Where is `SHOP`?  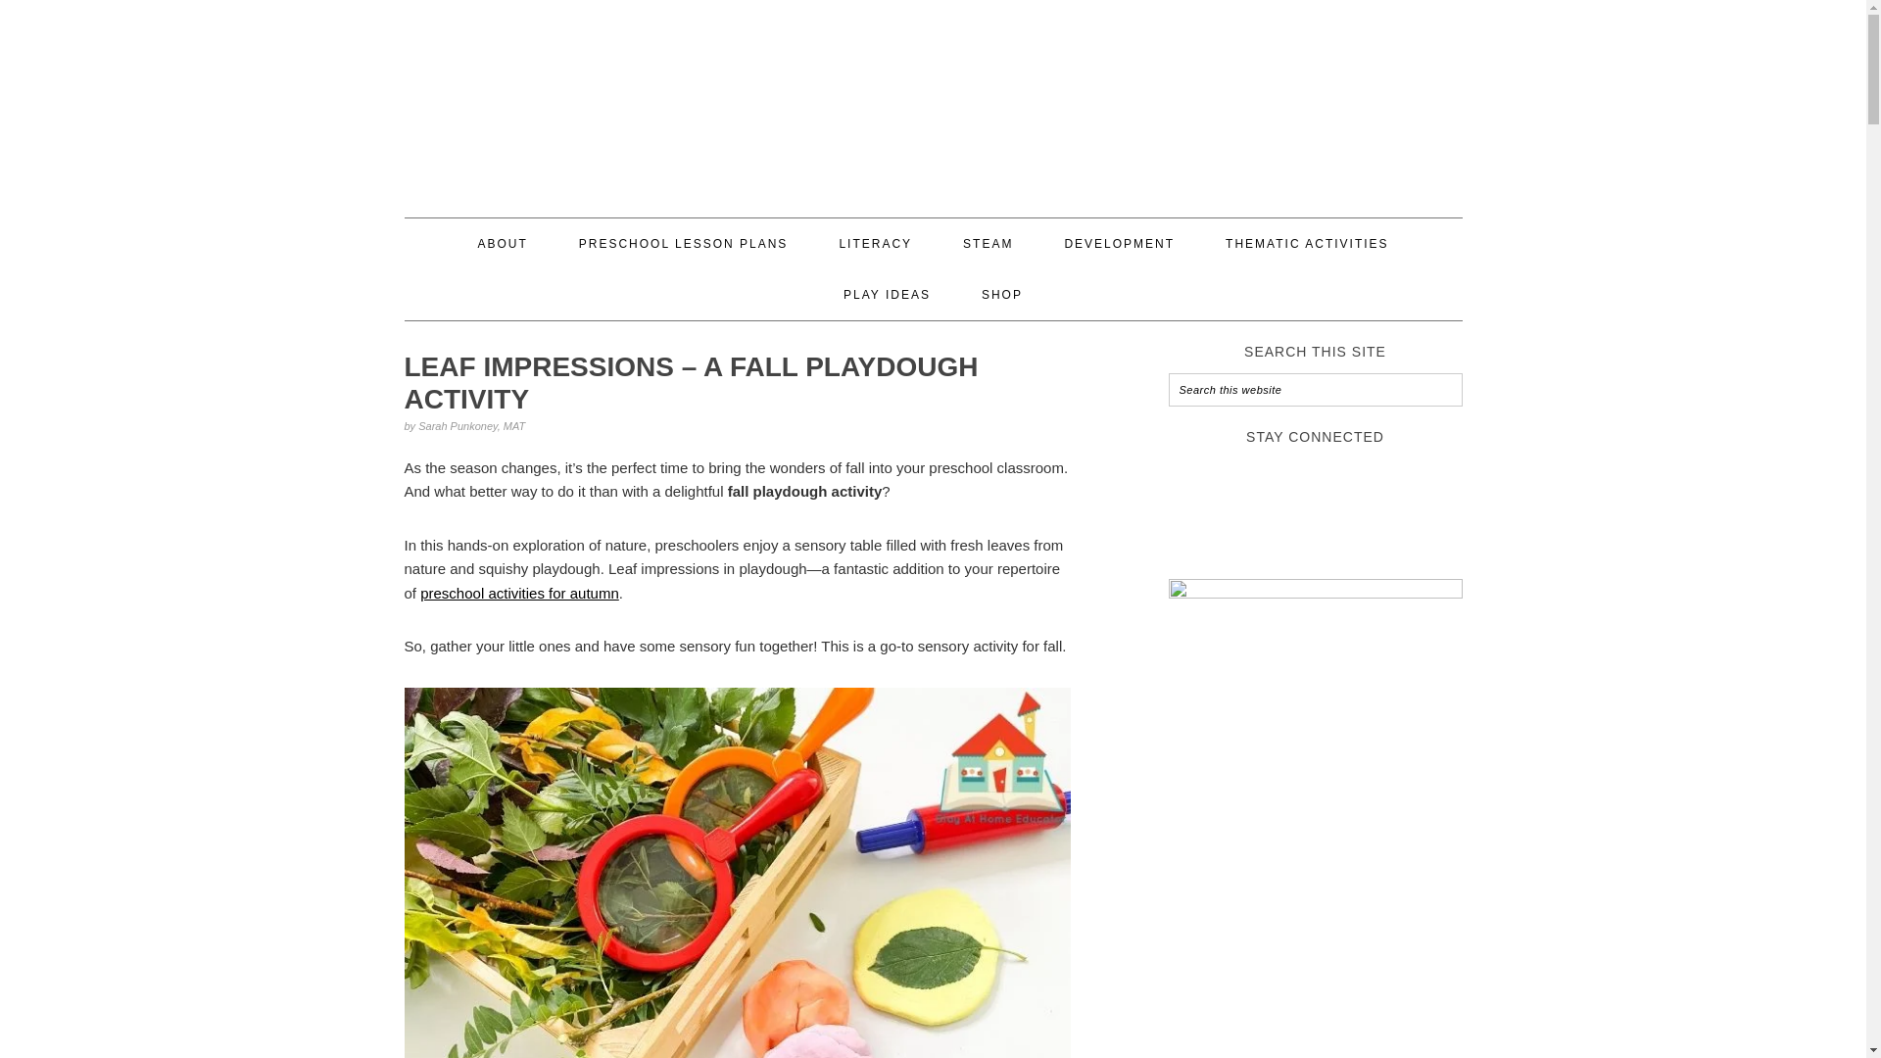
SHOP is located at coordinates (1002, 295).